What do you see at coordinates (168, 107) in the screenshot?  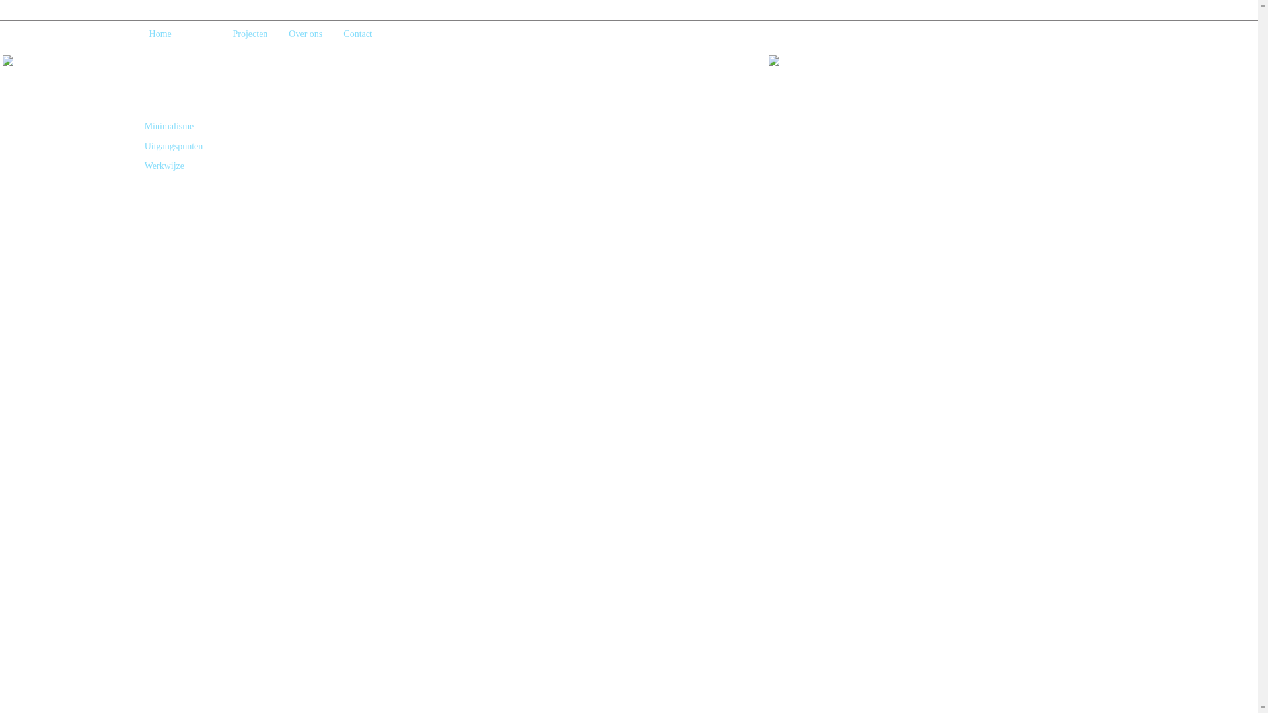 I see `Architectuur` at bounding box center [168, 107].